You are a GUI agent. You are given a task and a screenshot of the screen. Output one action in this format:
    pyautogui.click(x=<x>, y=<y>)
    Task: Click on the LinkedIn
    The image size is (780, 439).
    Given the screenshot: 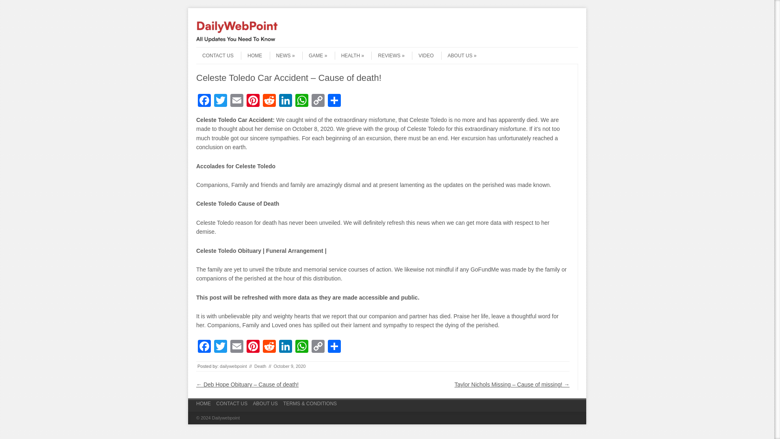 What is the action you would take?
    pyautogui.click(x=286, y=347)
    